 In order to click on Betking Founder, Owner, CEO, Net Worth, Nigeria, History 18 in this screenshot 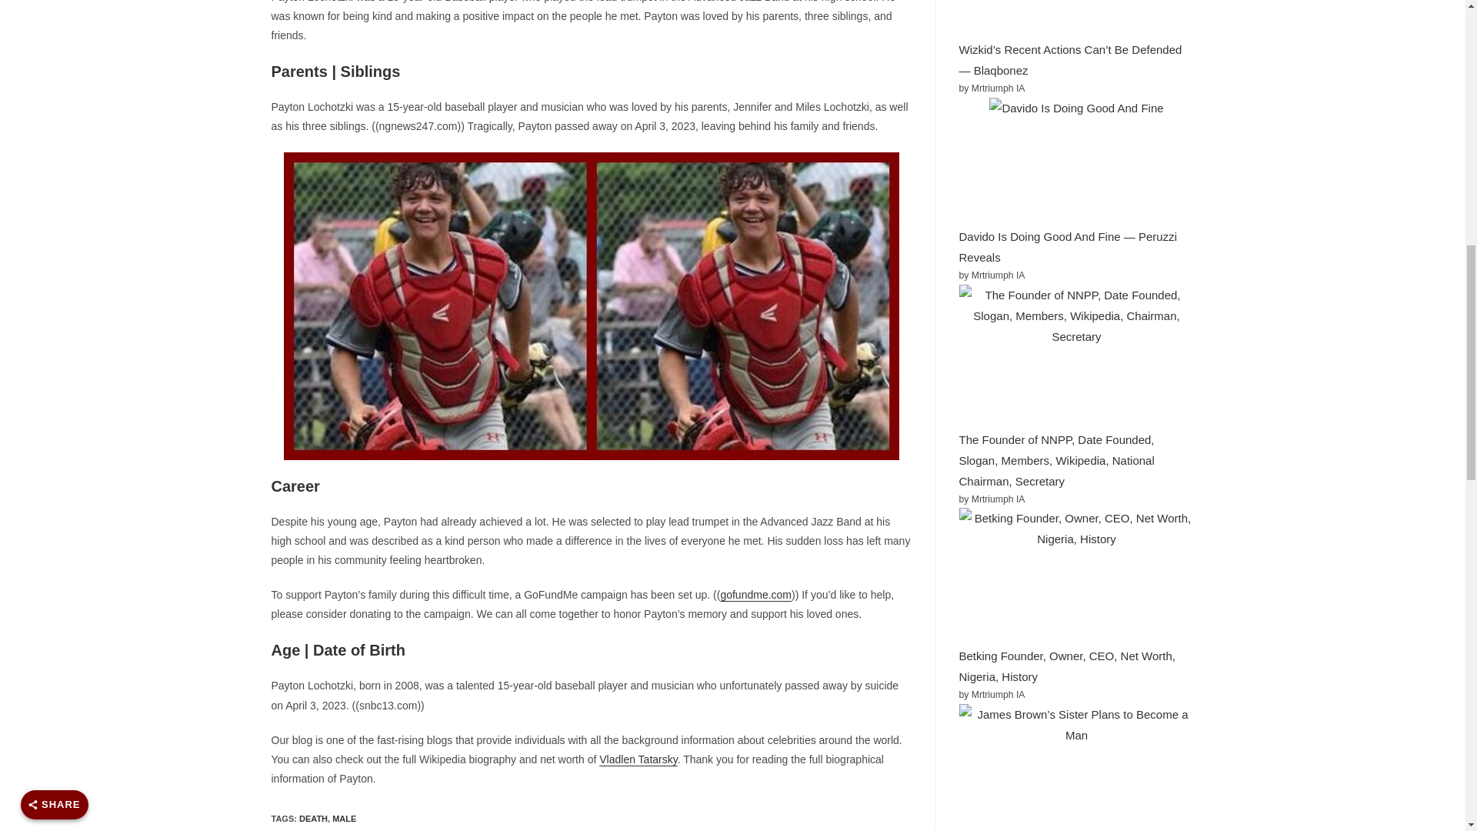, I will do `click(1075, 571)`.